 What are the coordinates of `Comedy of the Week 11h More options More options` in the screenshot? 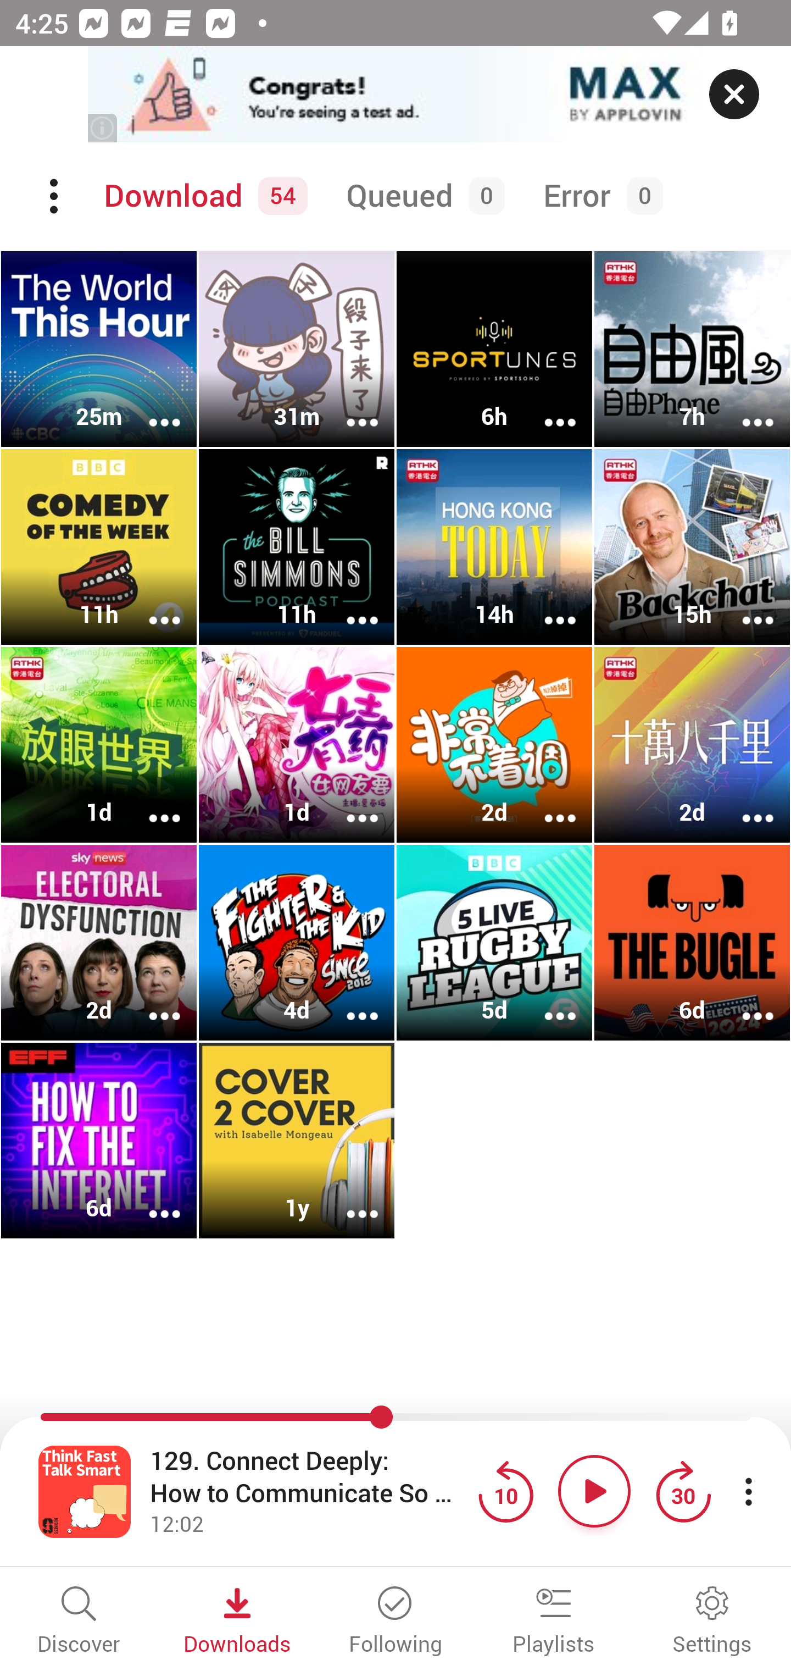 It's located at (99, 547).